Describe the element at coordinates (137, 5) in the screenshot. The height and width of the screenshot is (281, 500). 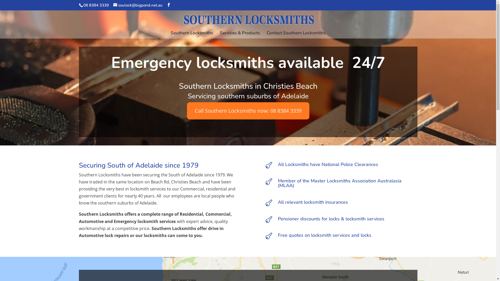
I see `soulock@bigpond.net.au` at that location.